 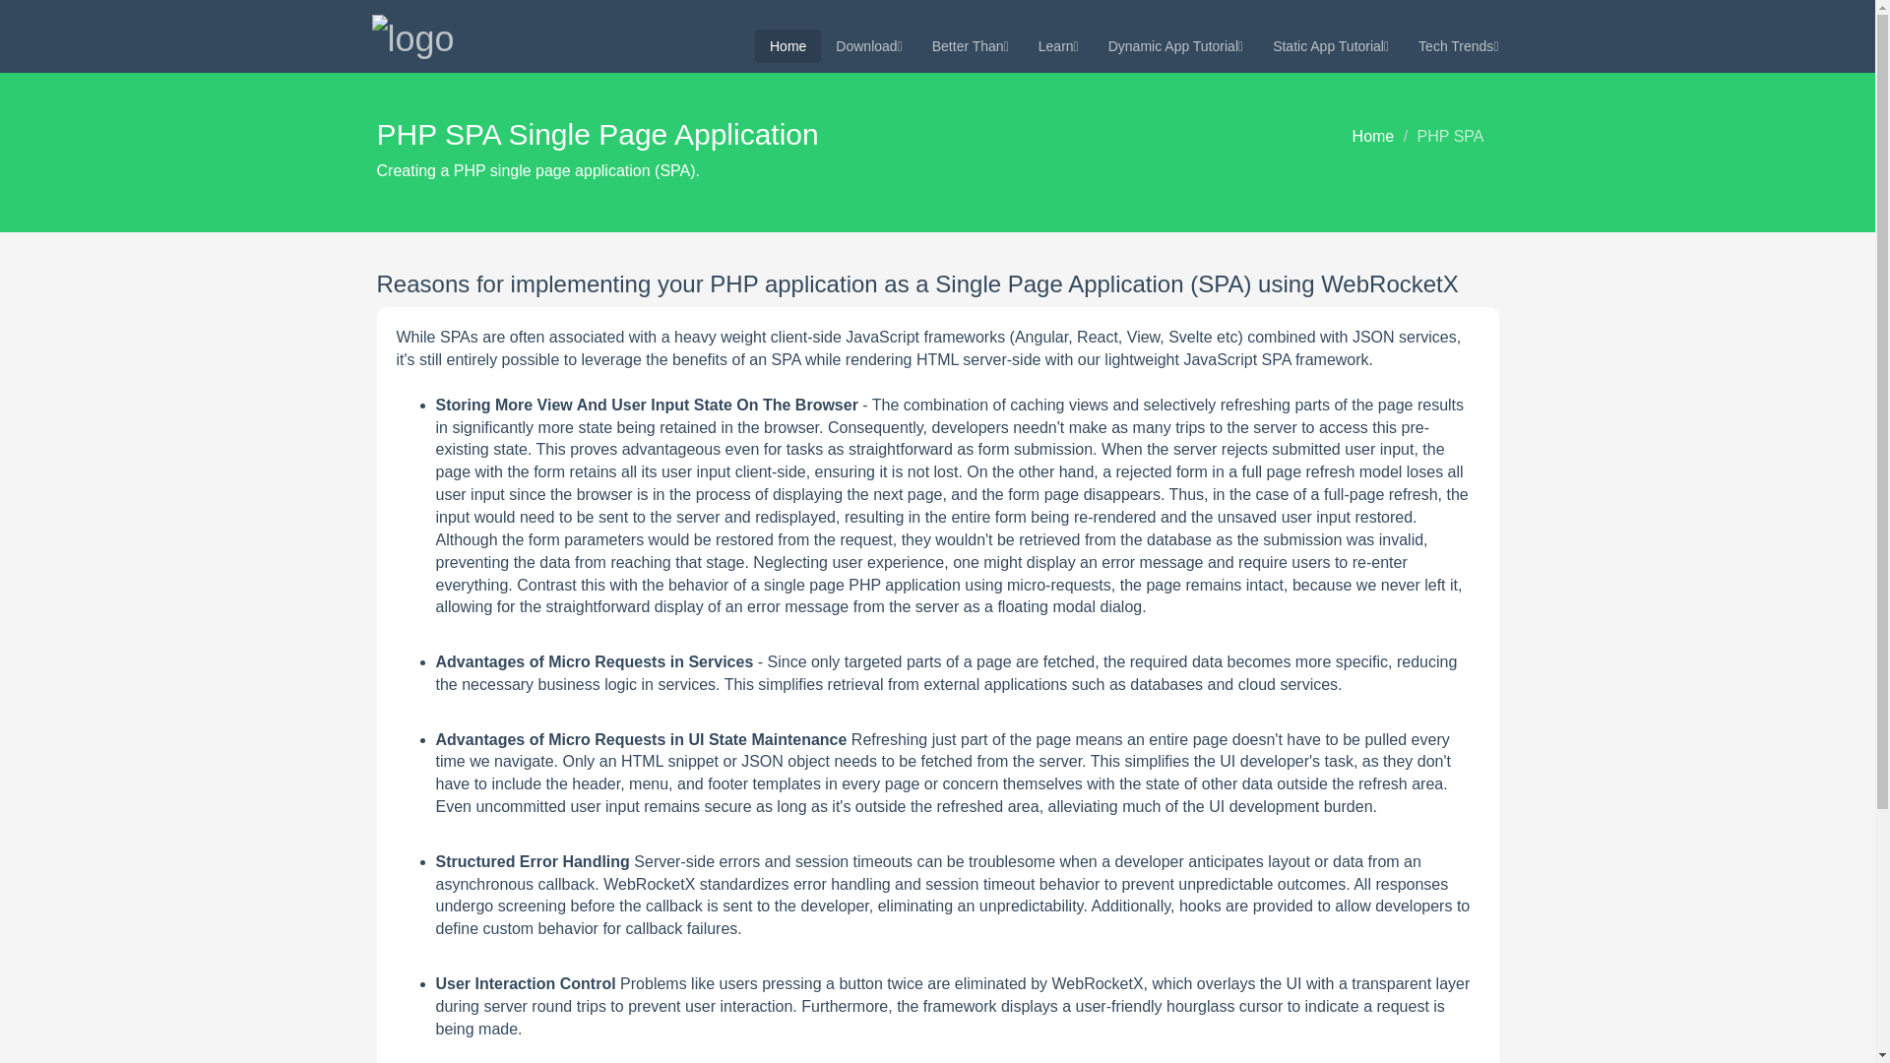 I want to click on Static App Tutorial, so click(x=1331, y=45).